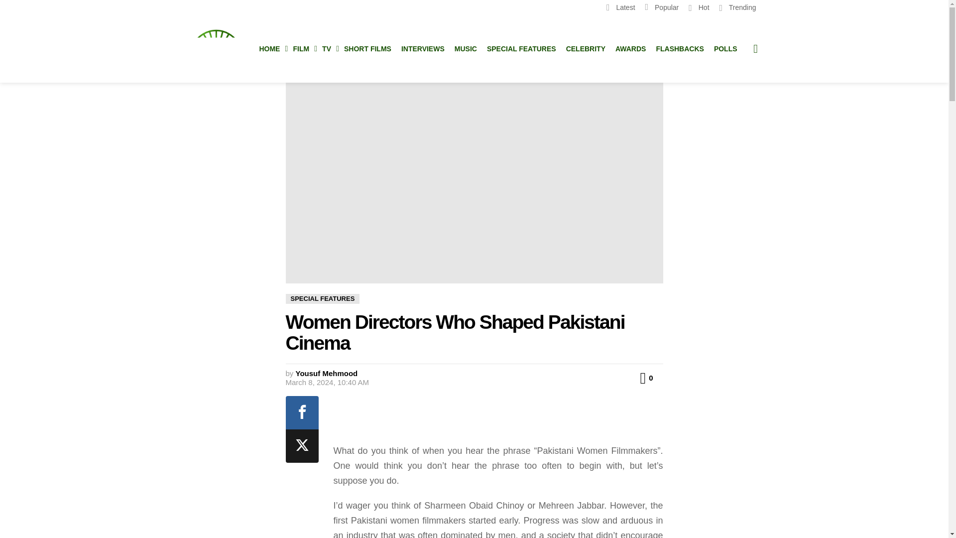  What do you see at coordinates (423, 49) in the screenshot?
I see `INTERVIEWS` at bounding box center [423, 49].